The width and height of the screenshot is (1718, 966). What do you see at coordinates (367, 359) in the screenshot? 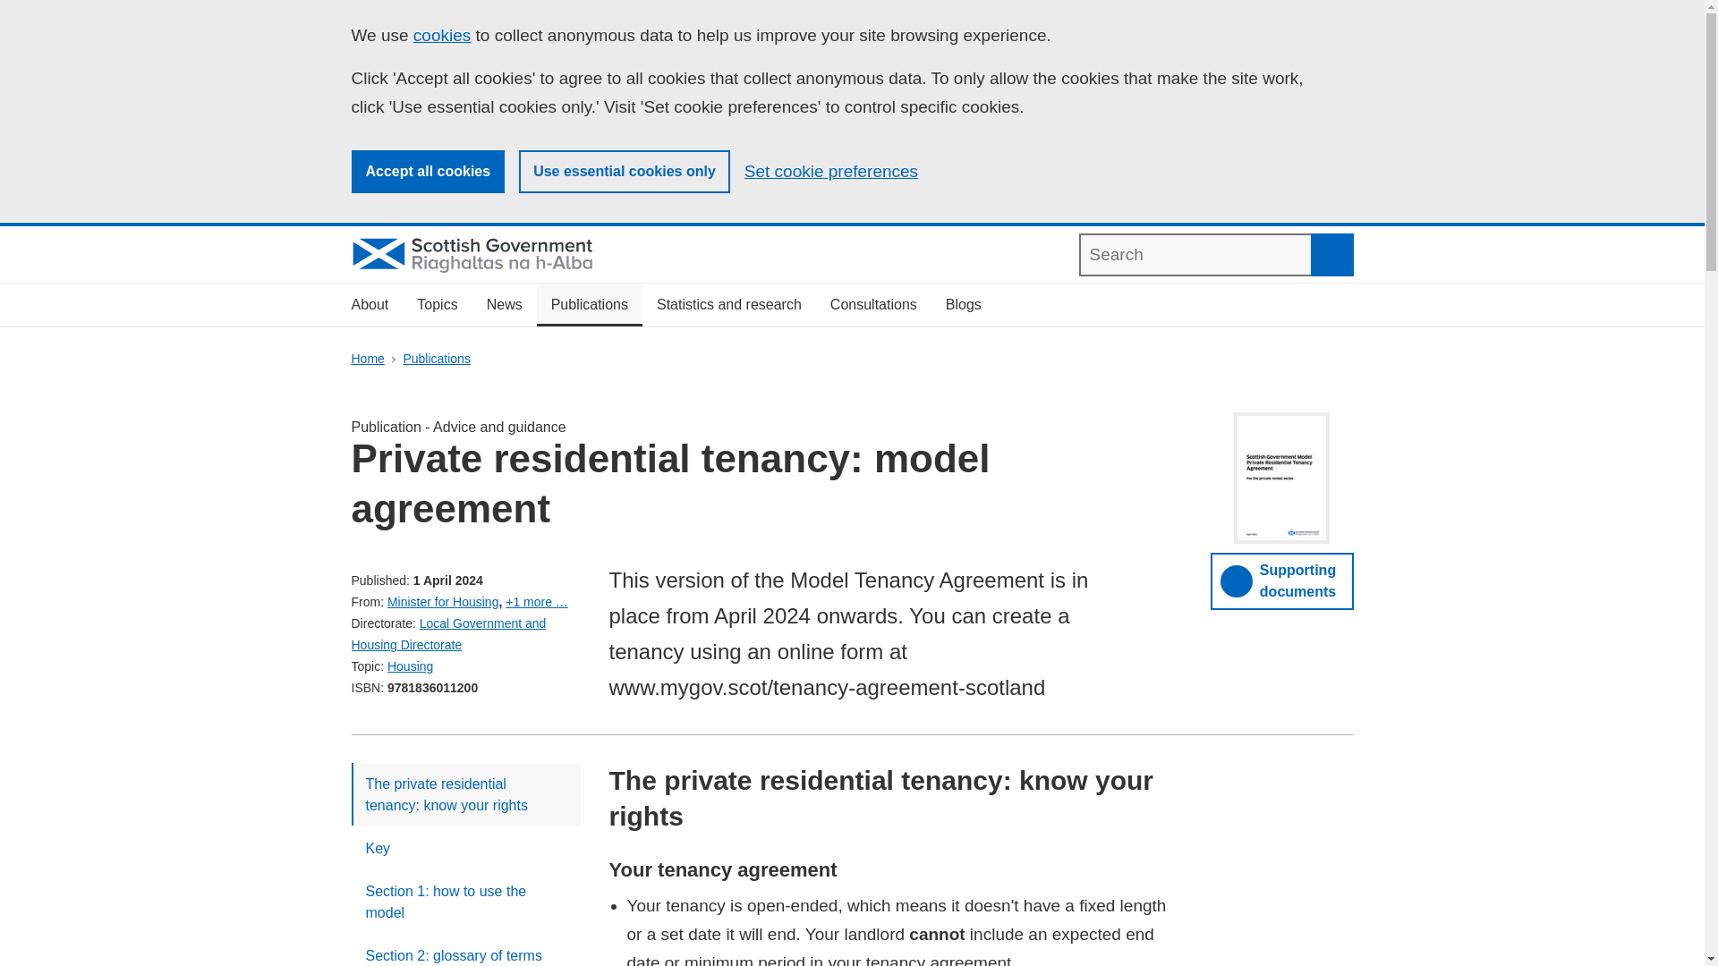
I see `Home` at bounding box center [367, 359].